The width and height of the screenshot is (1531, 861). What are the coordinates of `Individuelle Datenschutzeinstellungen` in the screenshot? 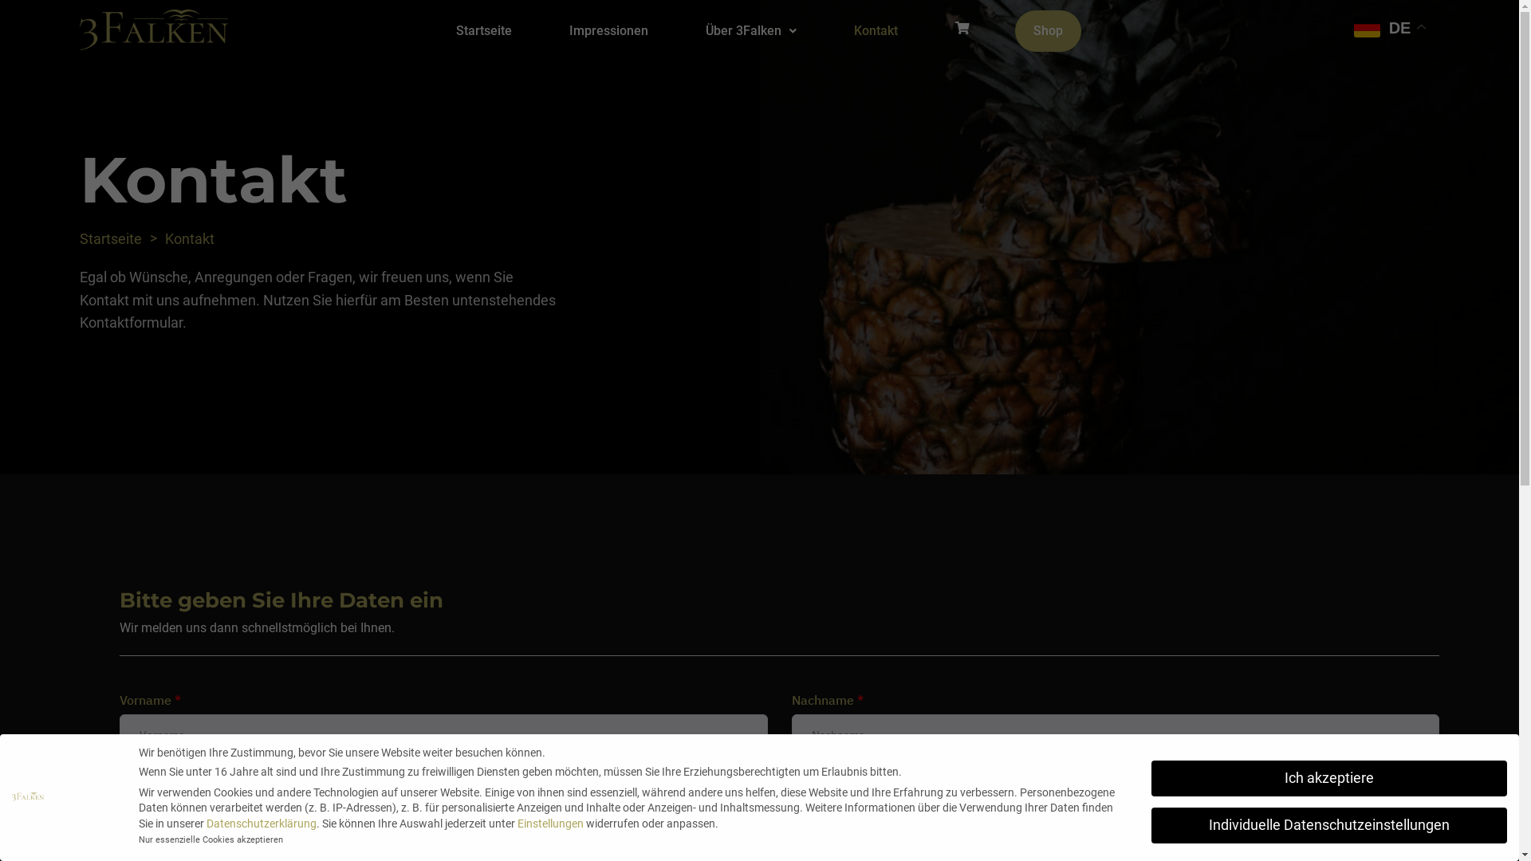 It's located at (1329, 826).